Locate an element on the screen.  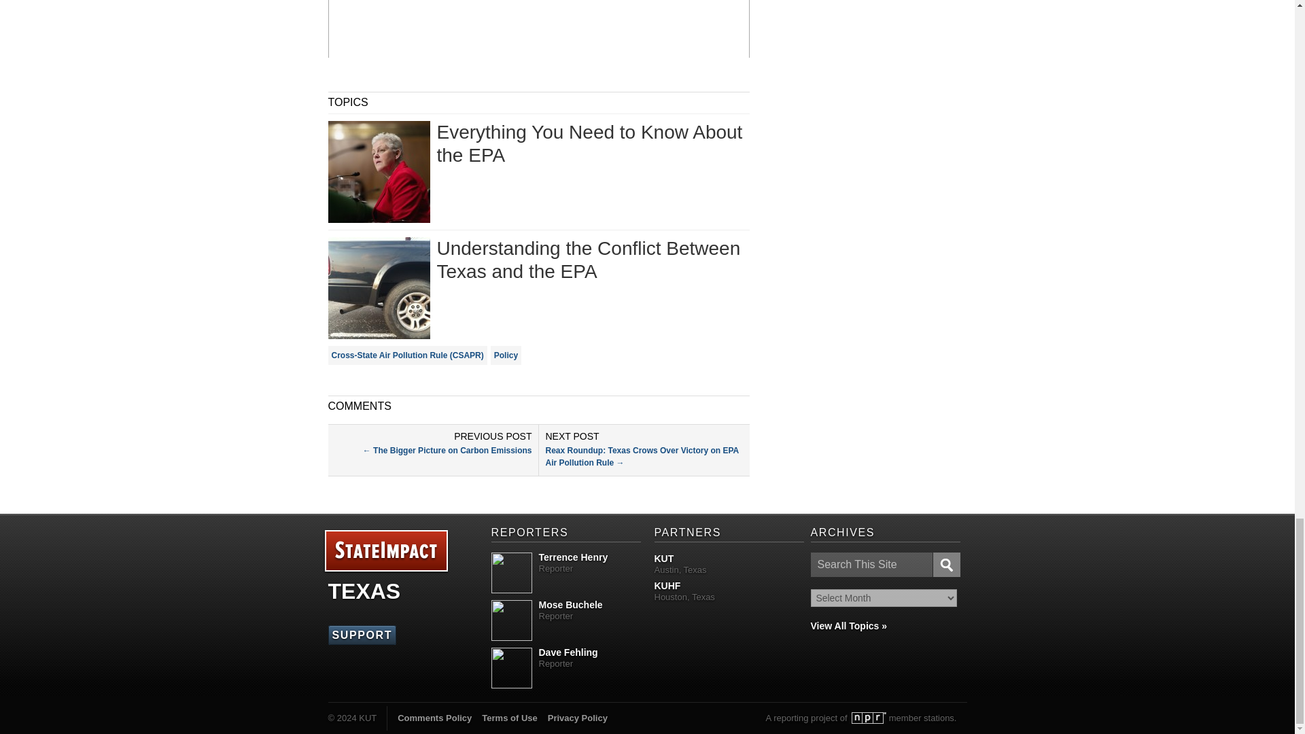
Visit npr.org is located at coordinates (869, 718).